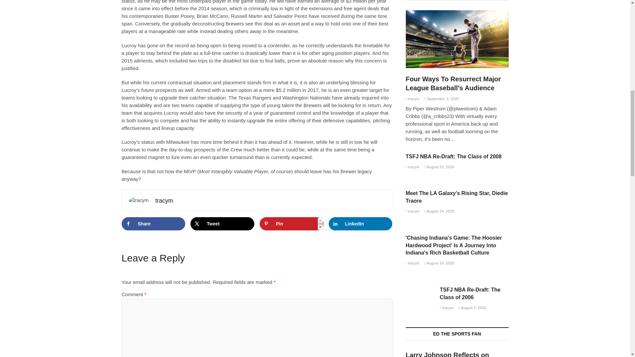 This screenshot has height=357, width=635. Describe the element at coordinates (153, 223) in the screenshot. I see `Share on Facebook` at that location.